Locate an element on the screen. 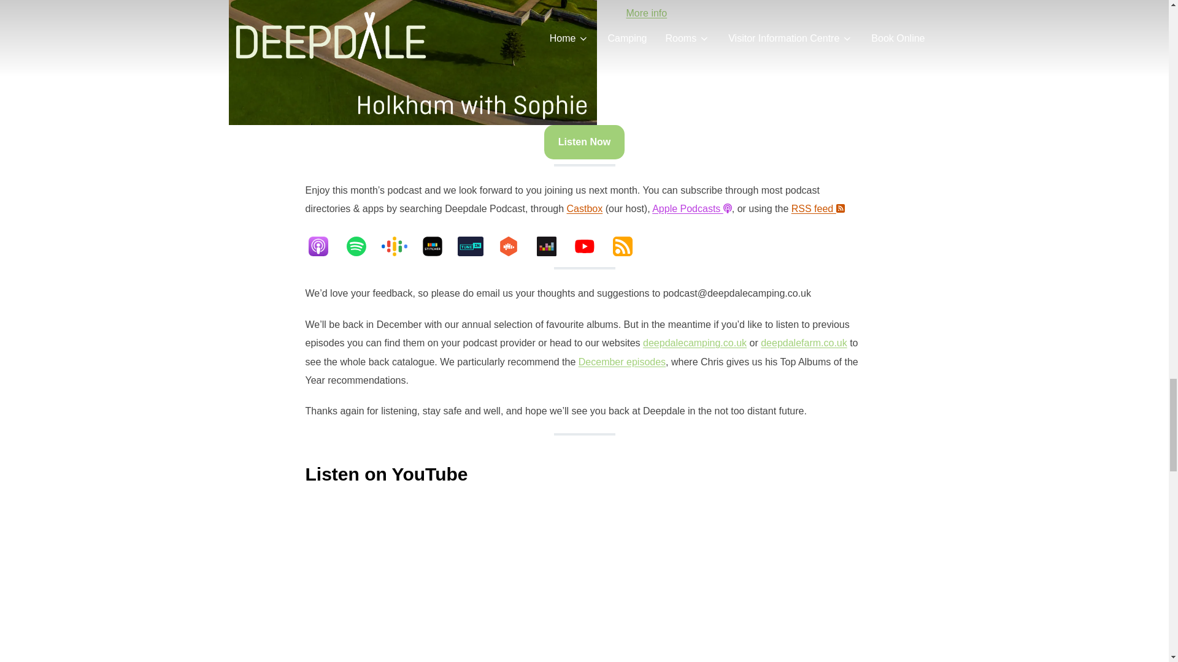  Google-Podcasts is located at coordinates (400, 246).